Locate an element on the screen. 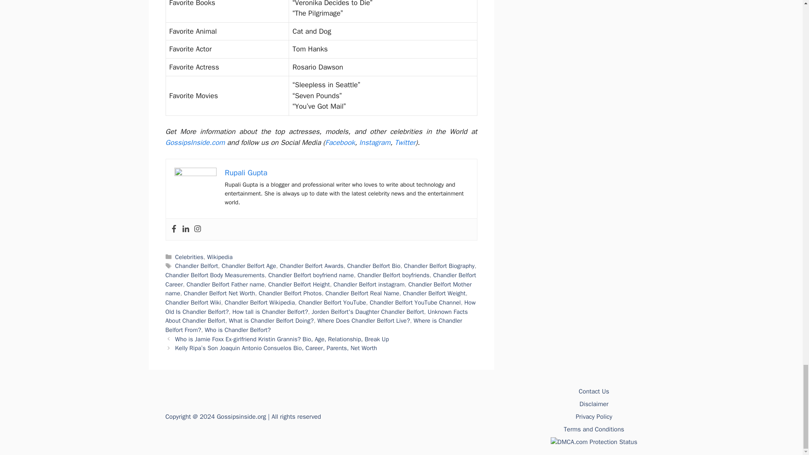 This screenshot has height=455, width=809. Rupali Gupta is located at coordinates (246, 173).